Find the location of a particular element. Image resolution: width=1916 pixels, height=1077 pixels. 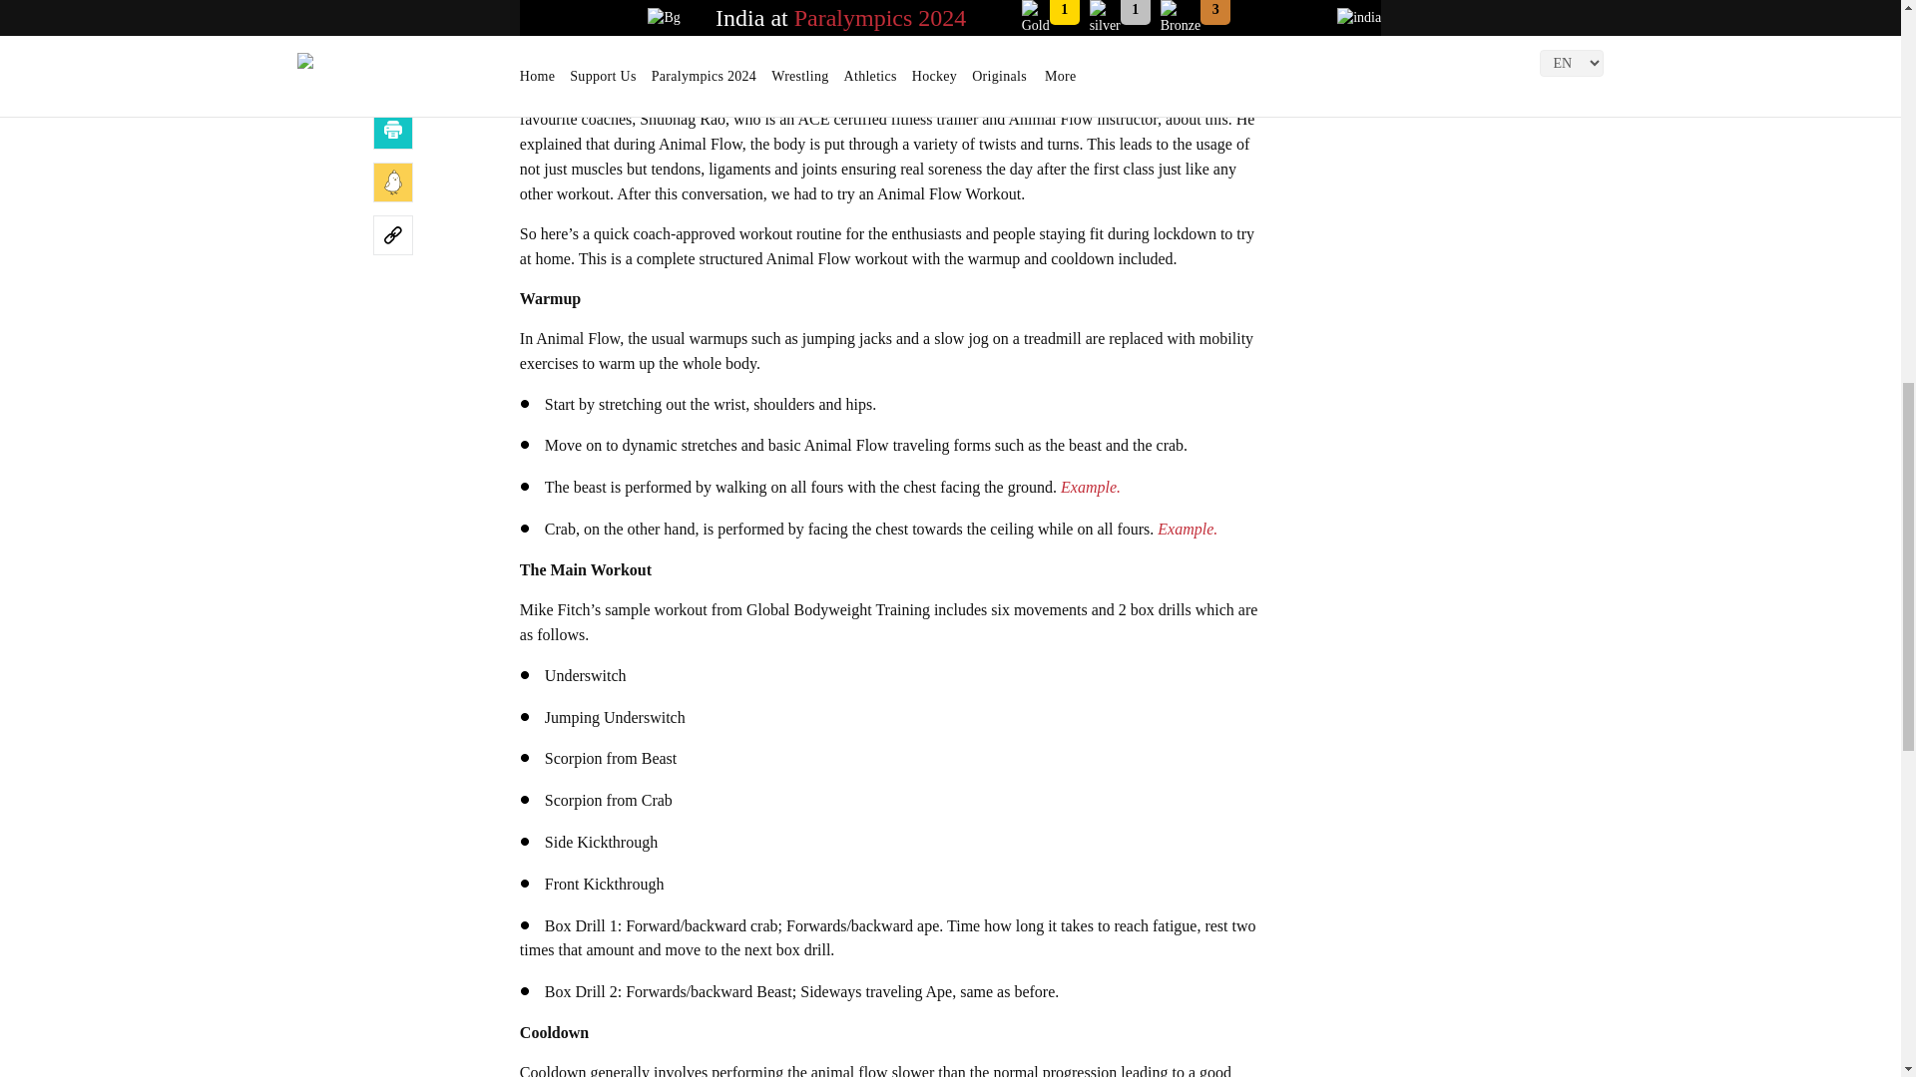

Share by Email is located at coordinates (393, 77).